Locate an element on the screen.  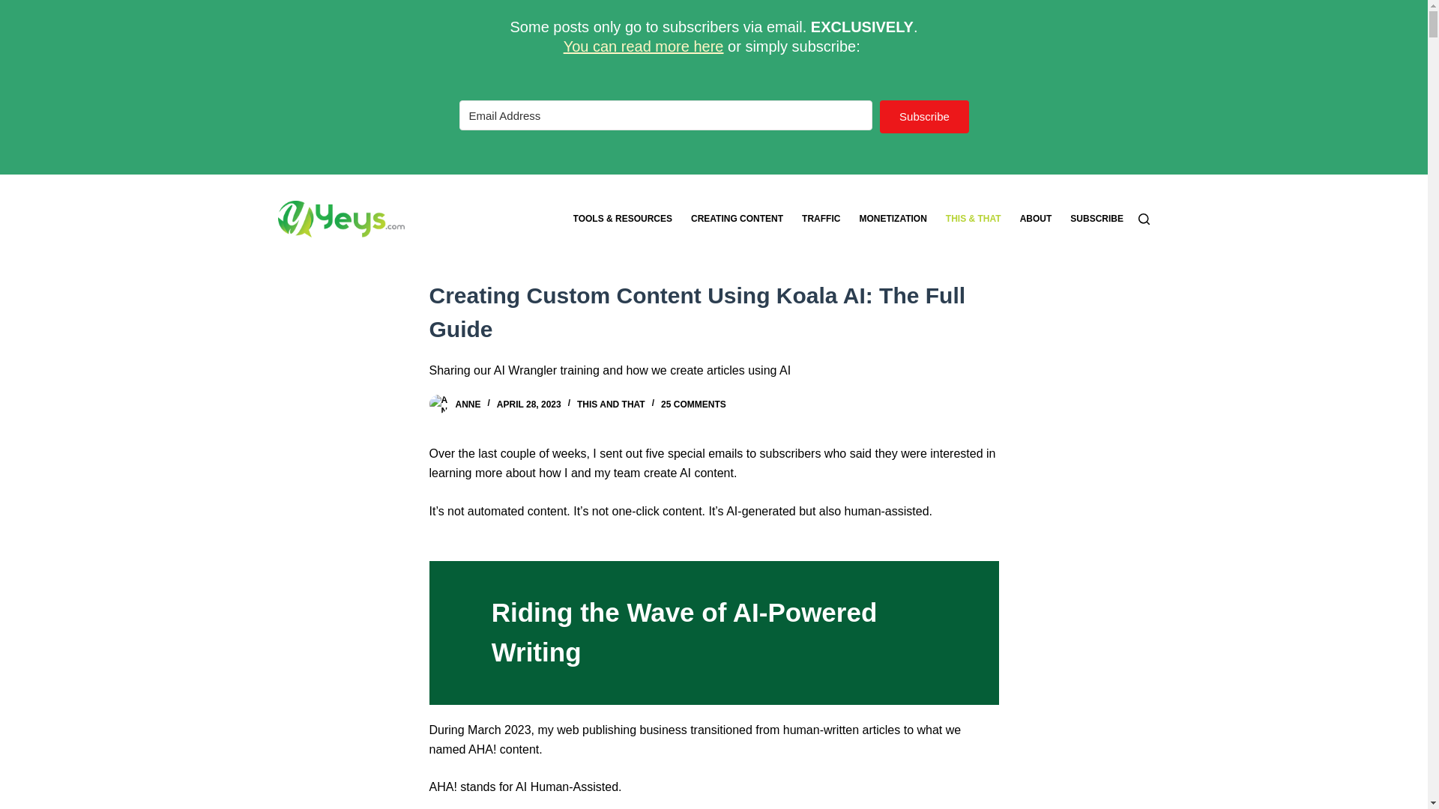
25 COMMENTS is located at coordinates (693, 404).